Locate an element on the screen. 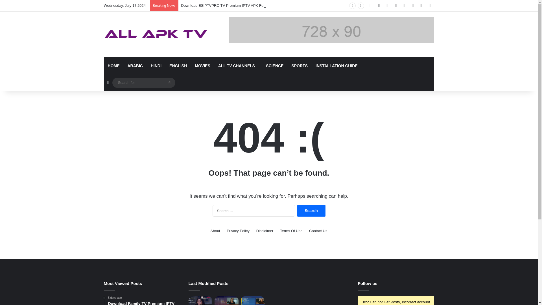 The height and width of the screenshot is (305, 542). ALL APK TV is located at coordinates (156, 34).